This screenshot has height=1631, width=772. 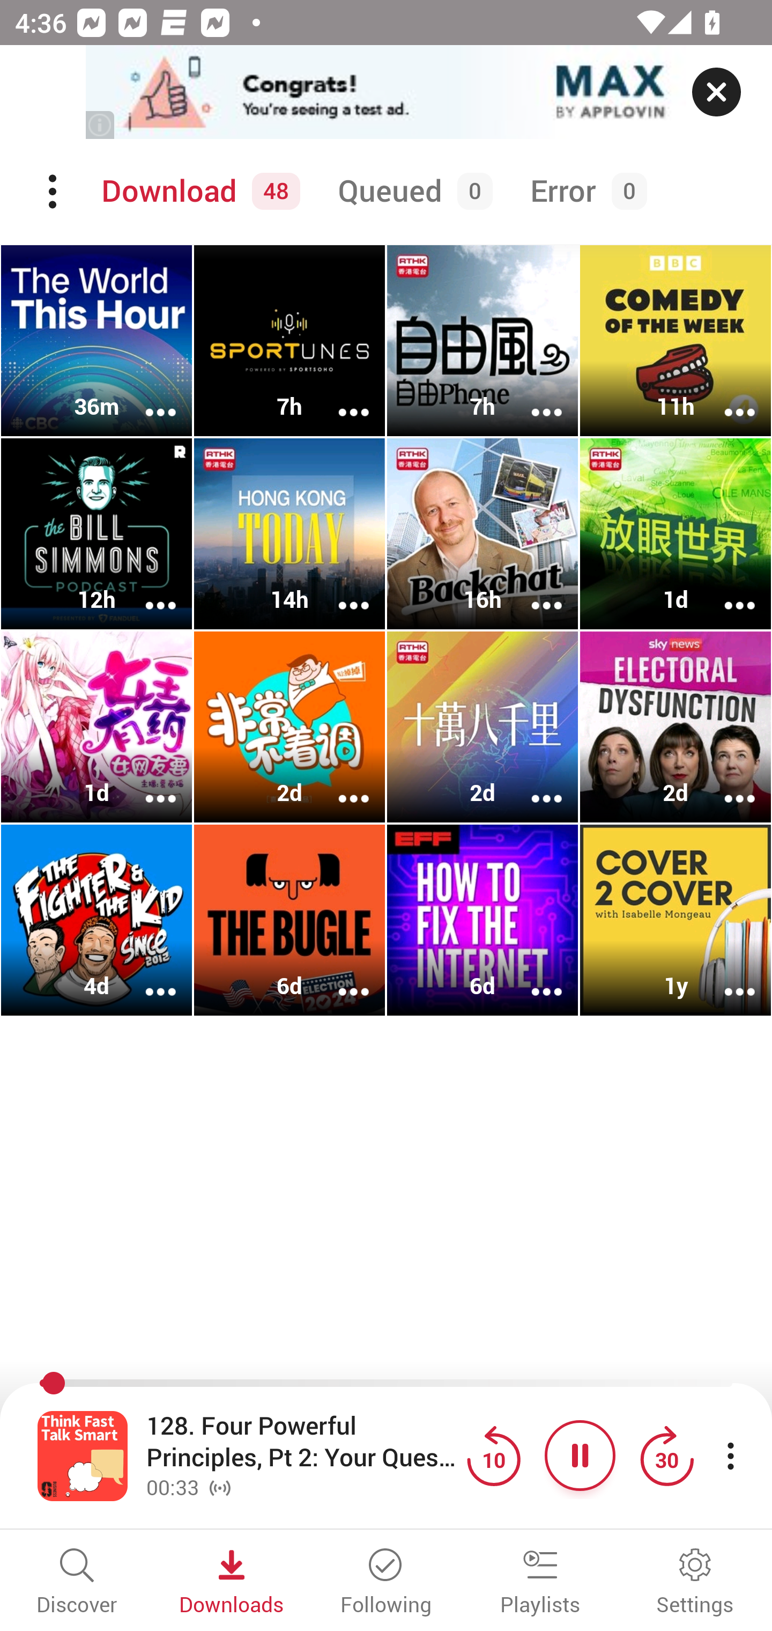 What do you see at coordinates (482, 341) in the screenshot?
I see `自由风自由PHONE 7h More options More options` at bounding box center [482, 341].